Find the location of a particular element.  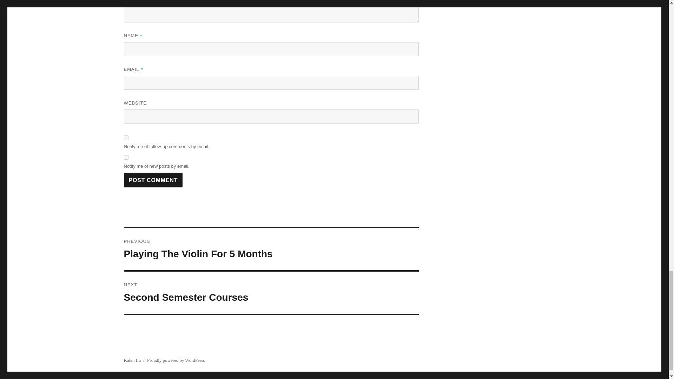

subscribe is located at coordinates (126, 138).